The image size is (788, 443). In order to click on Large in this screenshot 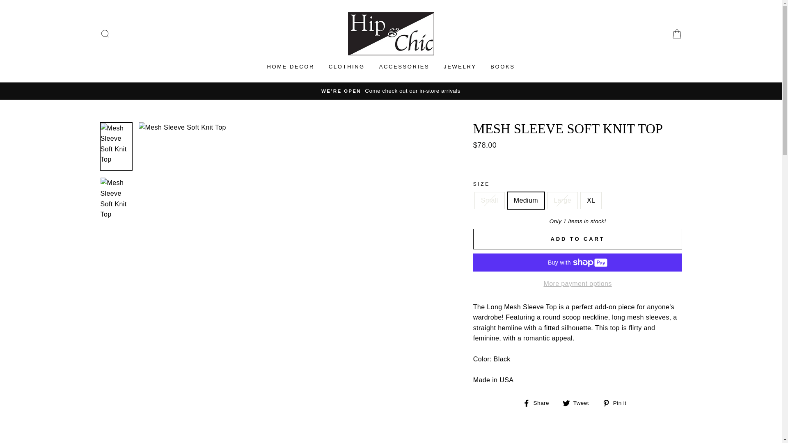, I will do `click(578, 284)`.